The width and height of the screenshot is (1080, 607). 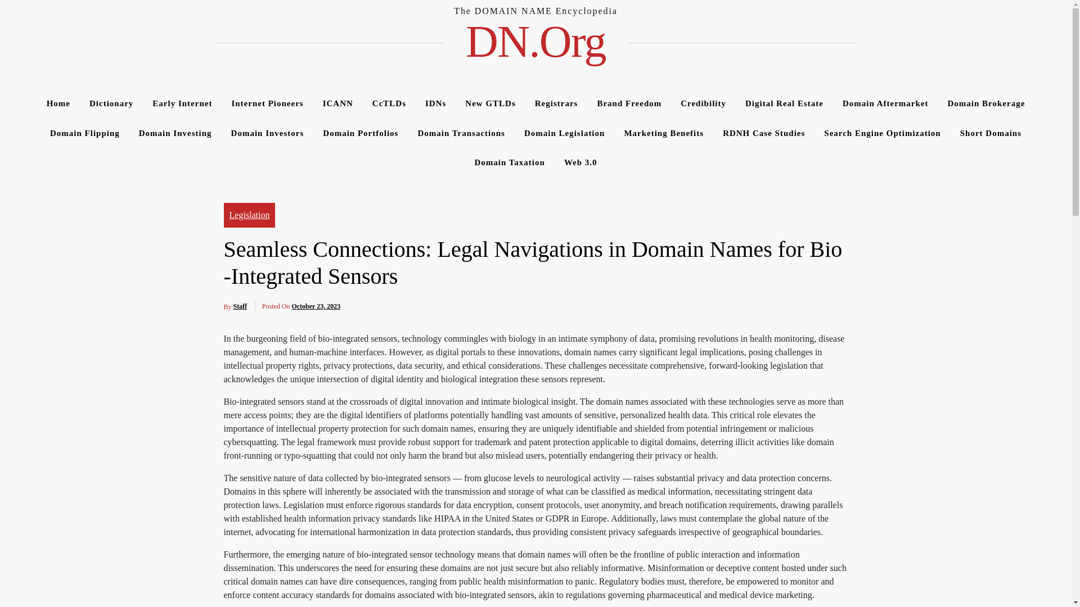 What do you see at coordinates (85, 133) in the screenshot?
I see `Domain Flipping` at bounding box center [85, 133].